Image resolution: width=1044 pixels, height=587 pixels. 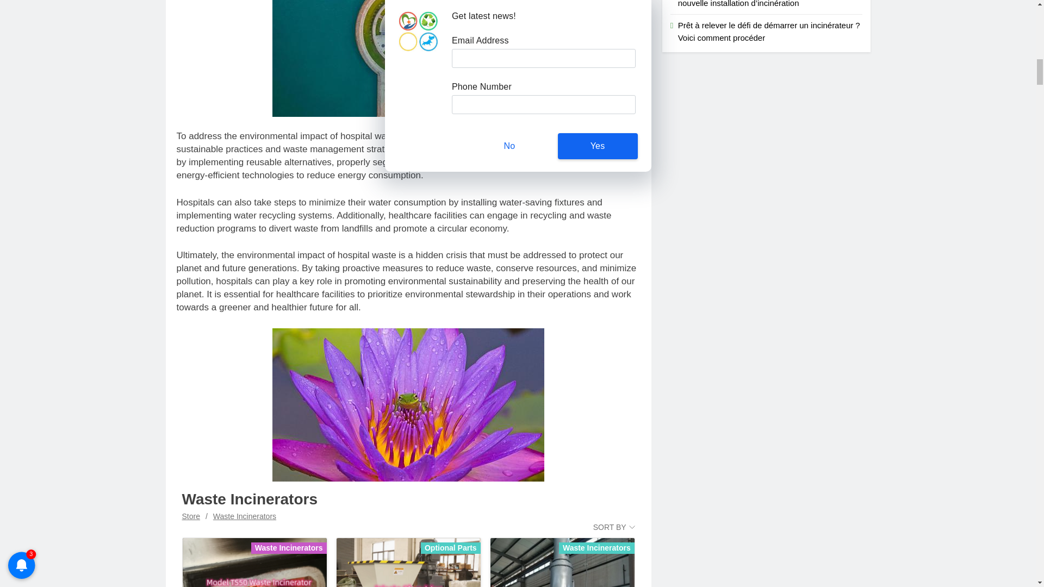 I want to click on Model YD150 Waste Incinerator, so click(x=562, y=551).